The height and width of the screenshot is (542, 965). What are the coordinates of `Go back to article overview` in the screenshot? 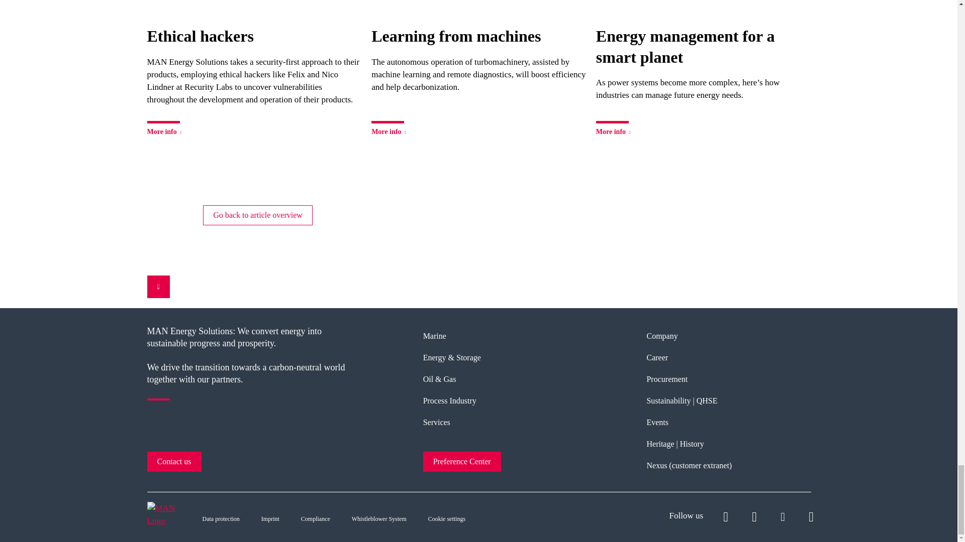 It's located at (257, 215).